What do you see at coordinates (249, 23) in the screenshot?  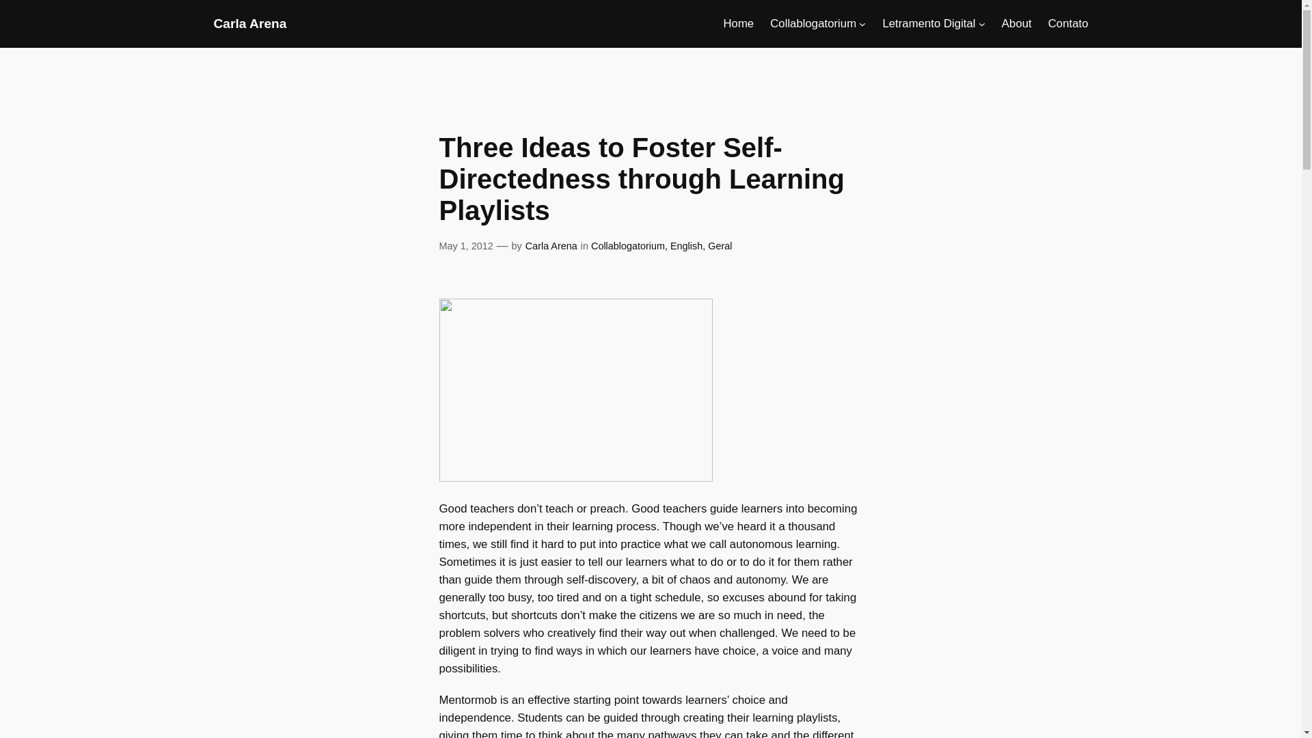 I see `Carla Arena` at bounding box center [249, 23].